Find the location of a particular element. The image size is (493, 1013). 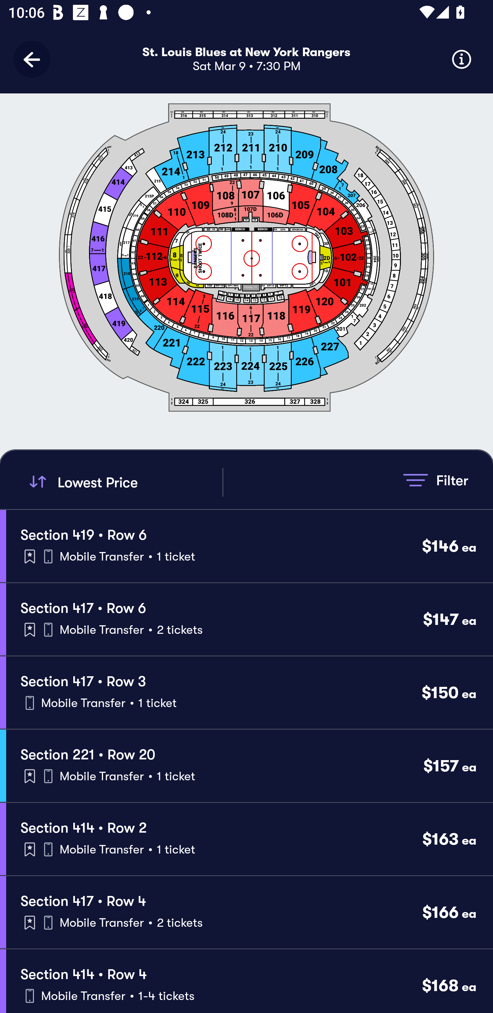

Lowest Price is located at coordinates (124, 482).